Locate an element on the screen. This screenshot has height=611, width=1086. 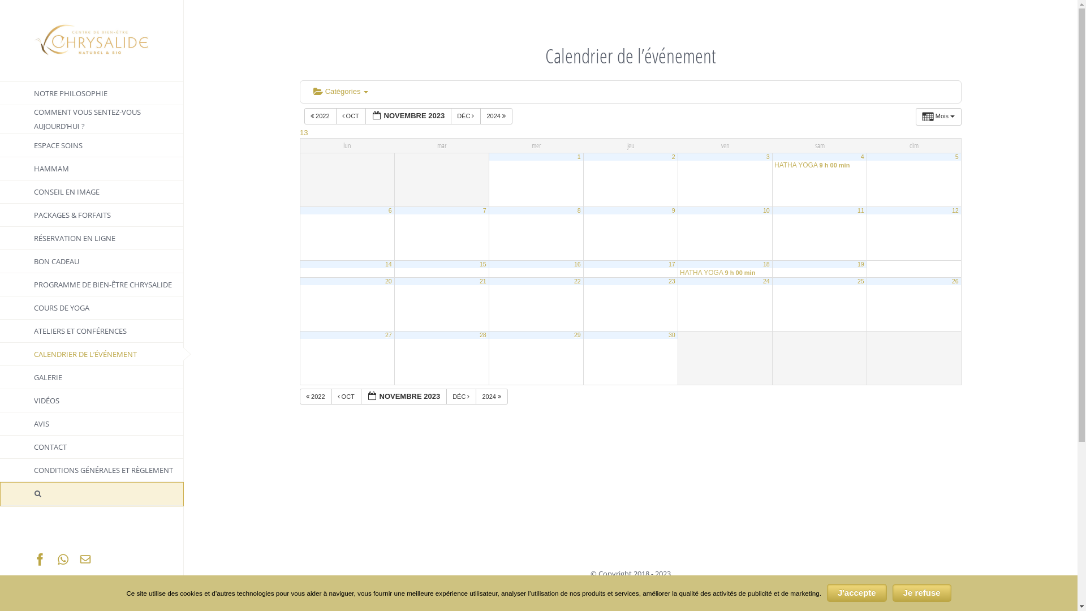
NOVEMBRE 2023 is located at coordinates (408, 117).